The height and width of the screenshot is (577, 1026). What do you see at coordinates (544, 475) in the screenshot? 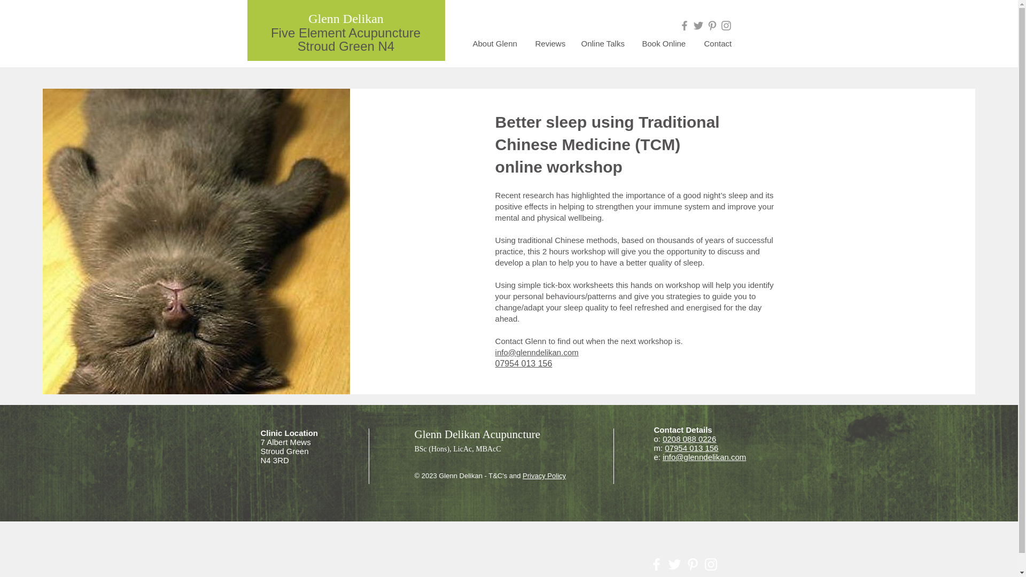
I see `Privacy Policy` at bounding box center [544, 475].